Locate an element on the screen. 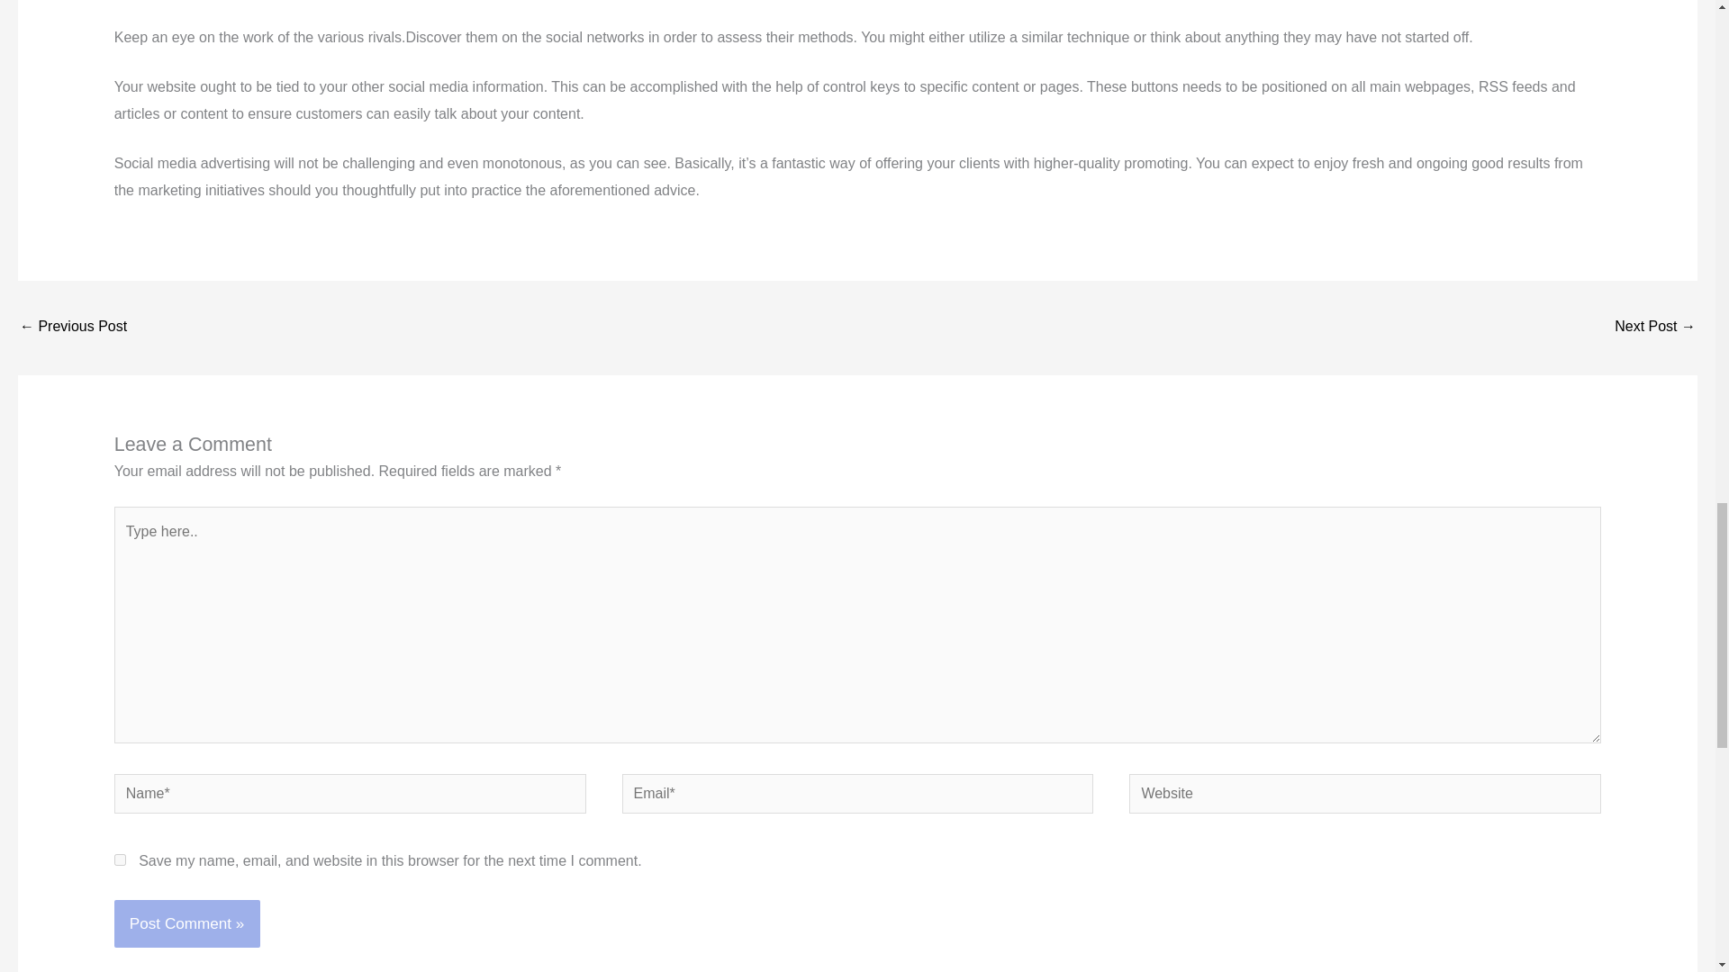  Discovering The Benefits Of Social Networking is located at coordinates (72, 328).